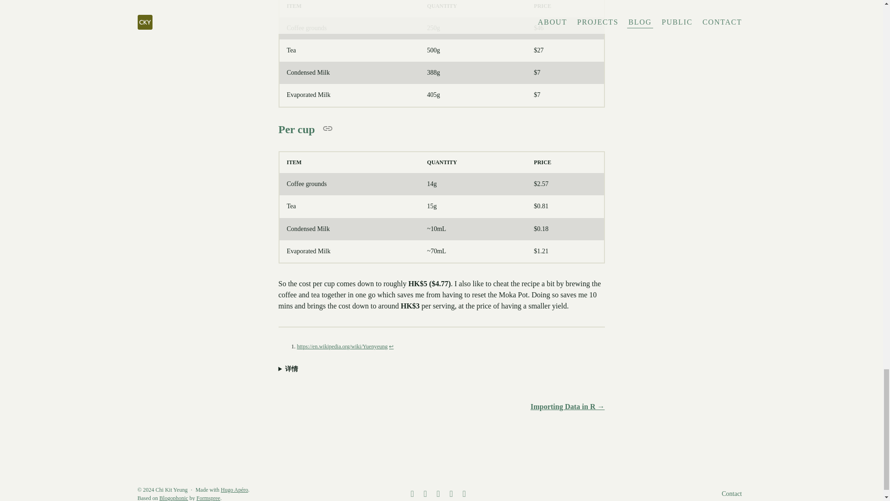 The height and width of the screenshot is (501, 890). Describe the element at coordinates (731, 494) in the screenshot. I see `Contact form` at that location.